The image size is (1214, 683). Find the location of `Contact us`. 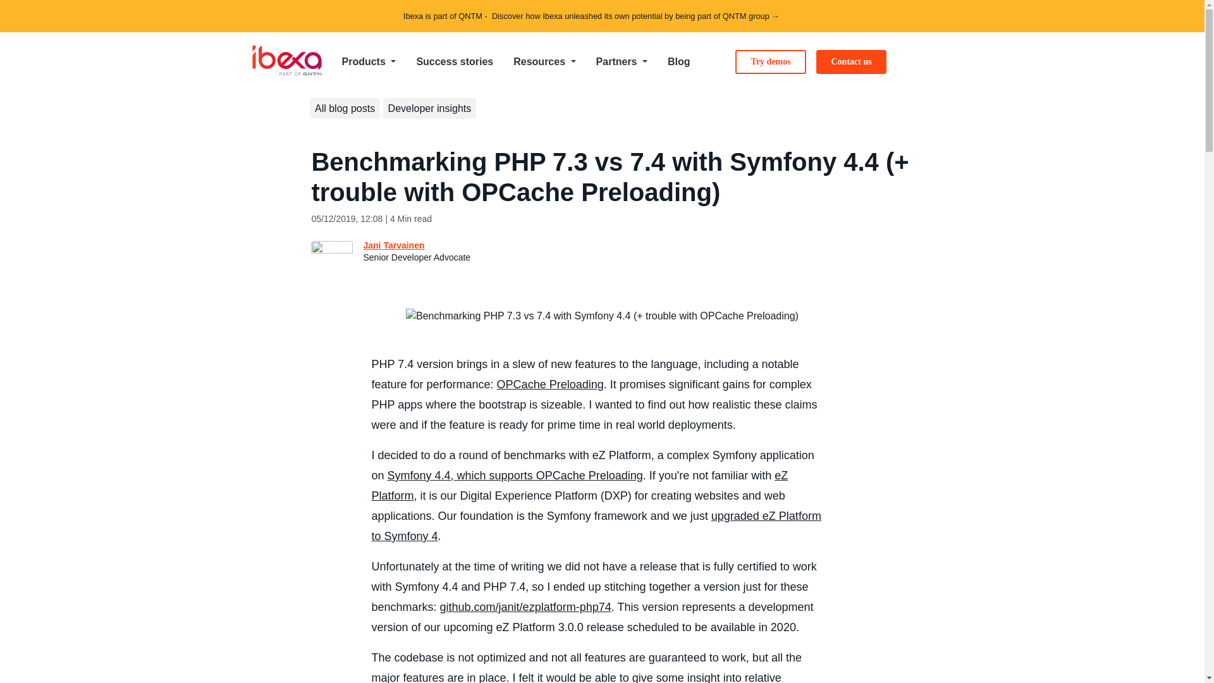

Contact us is located at coordinates (851, 61).